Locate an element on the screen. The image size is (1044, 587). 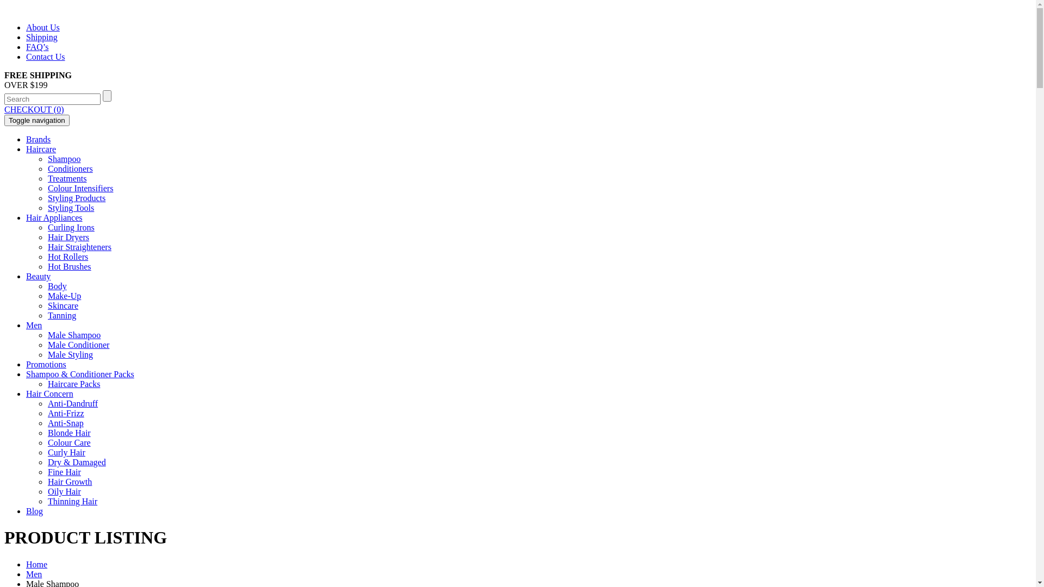
Hot Brushes is located at coordinates (70, 266).